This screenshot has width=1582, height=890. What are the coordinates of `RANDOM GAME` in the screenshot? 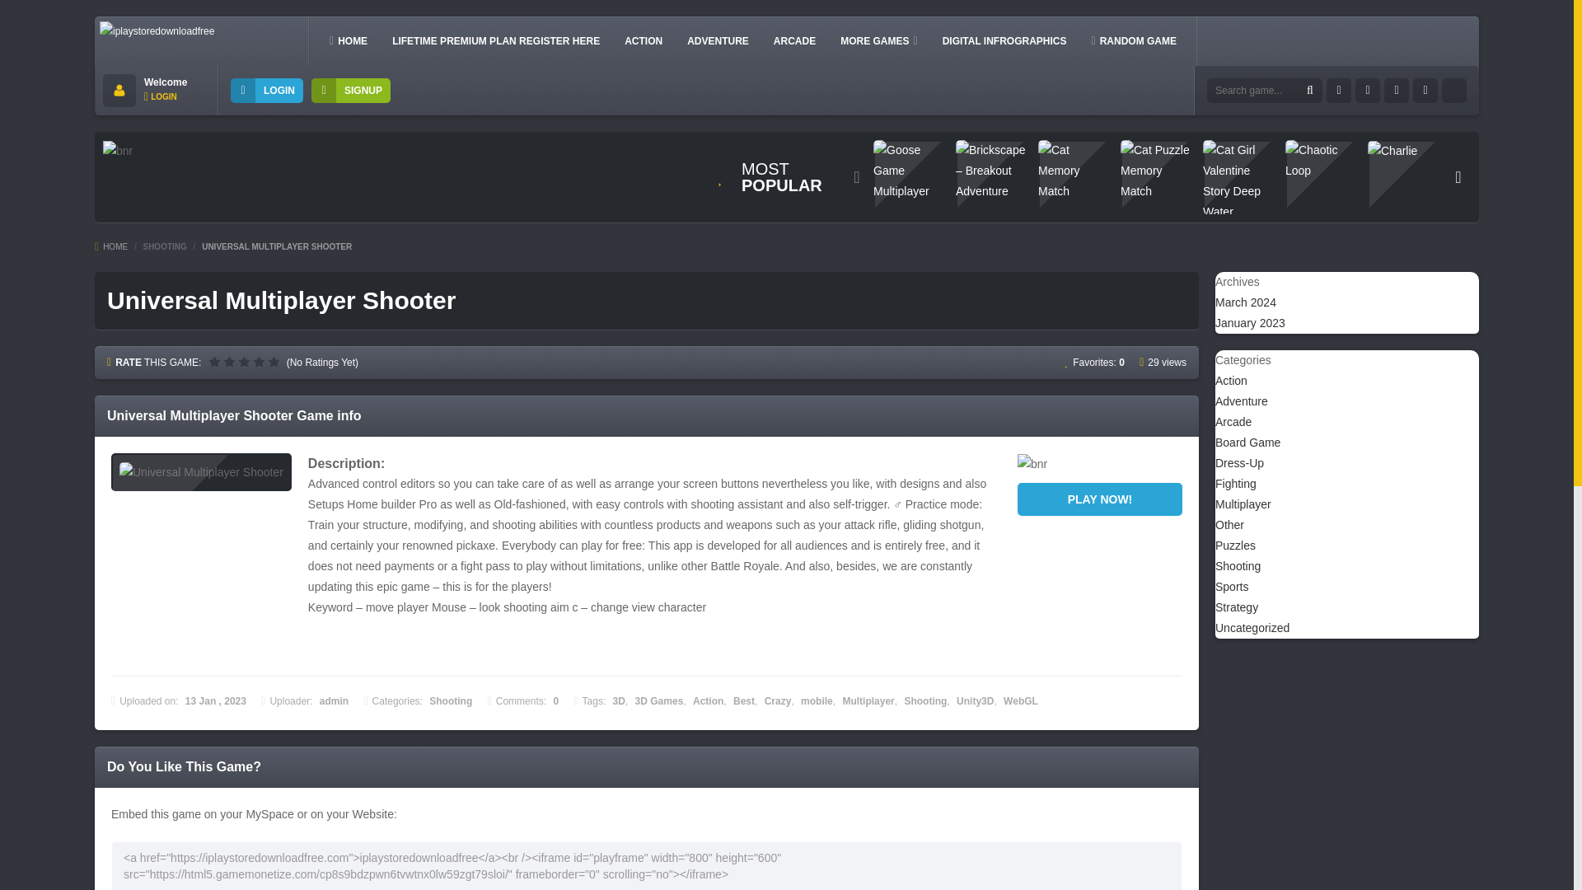 It's located at (1134, 40).